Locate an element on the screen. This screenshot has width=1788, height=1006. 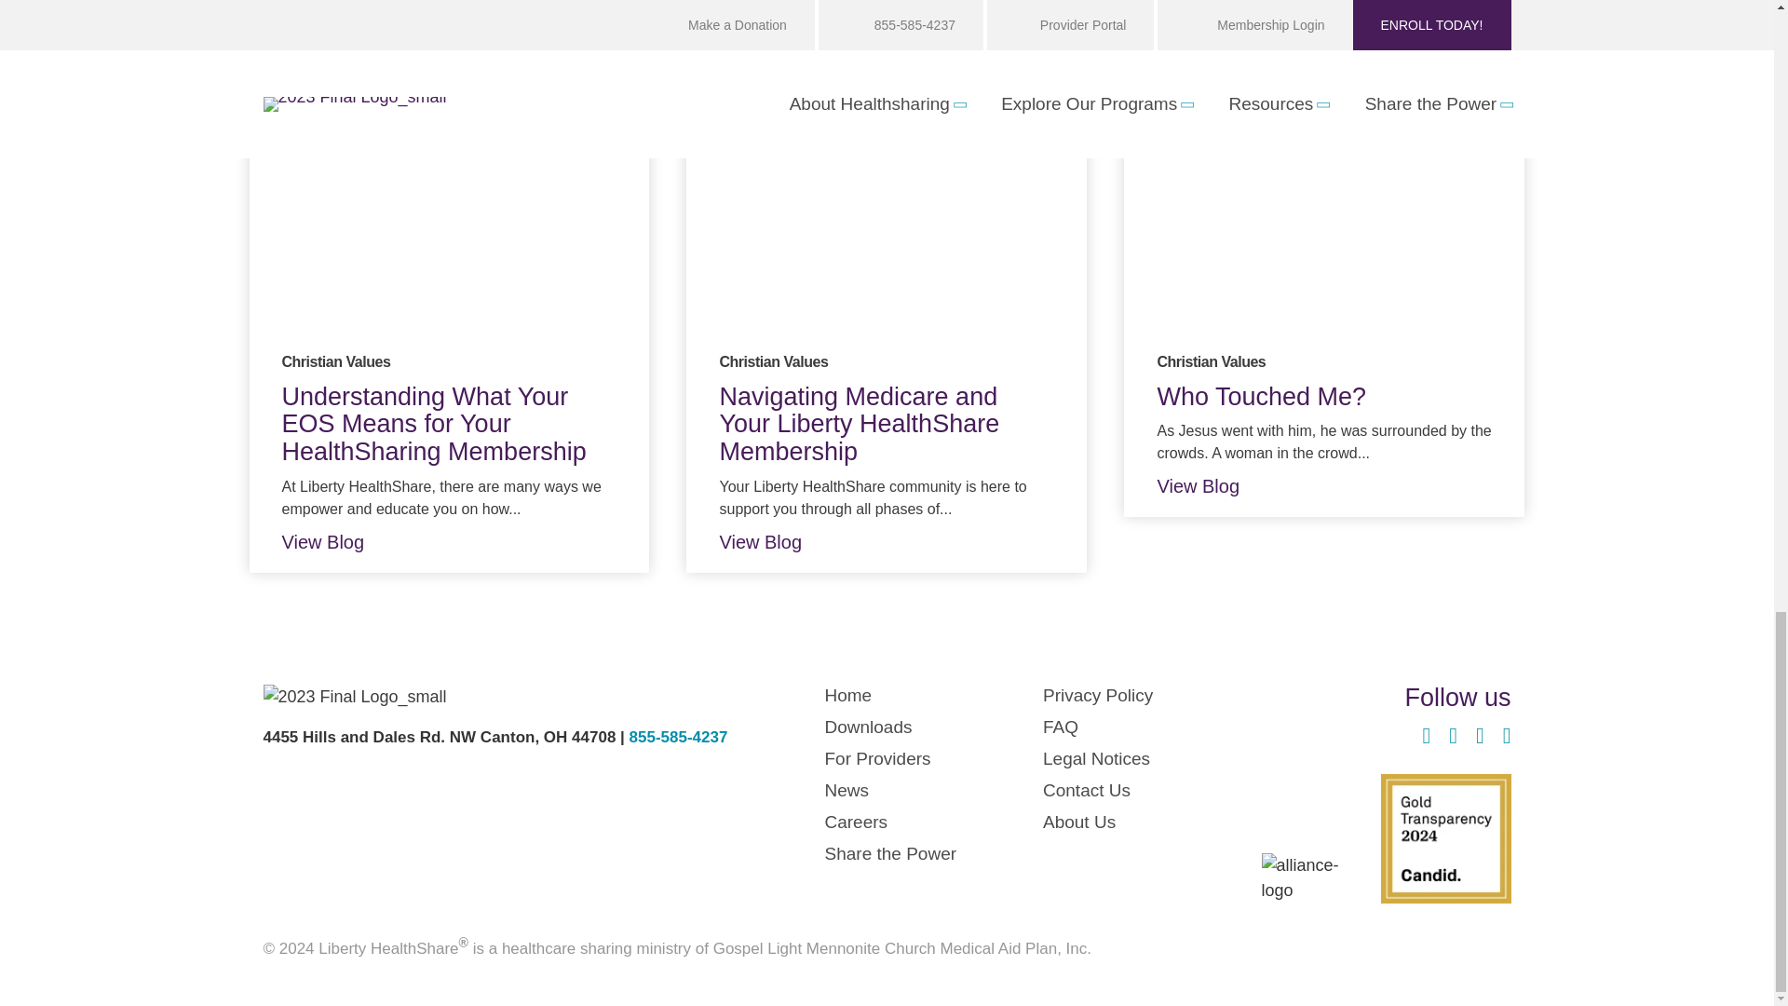
View Blog is located at coordinates (337, 542).